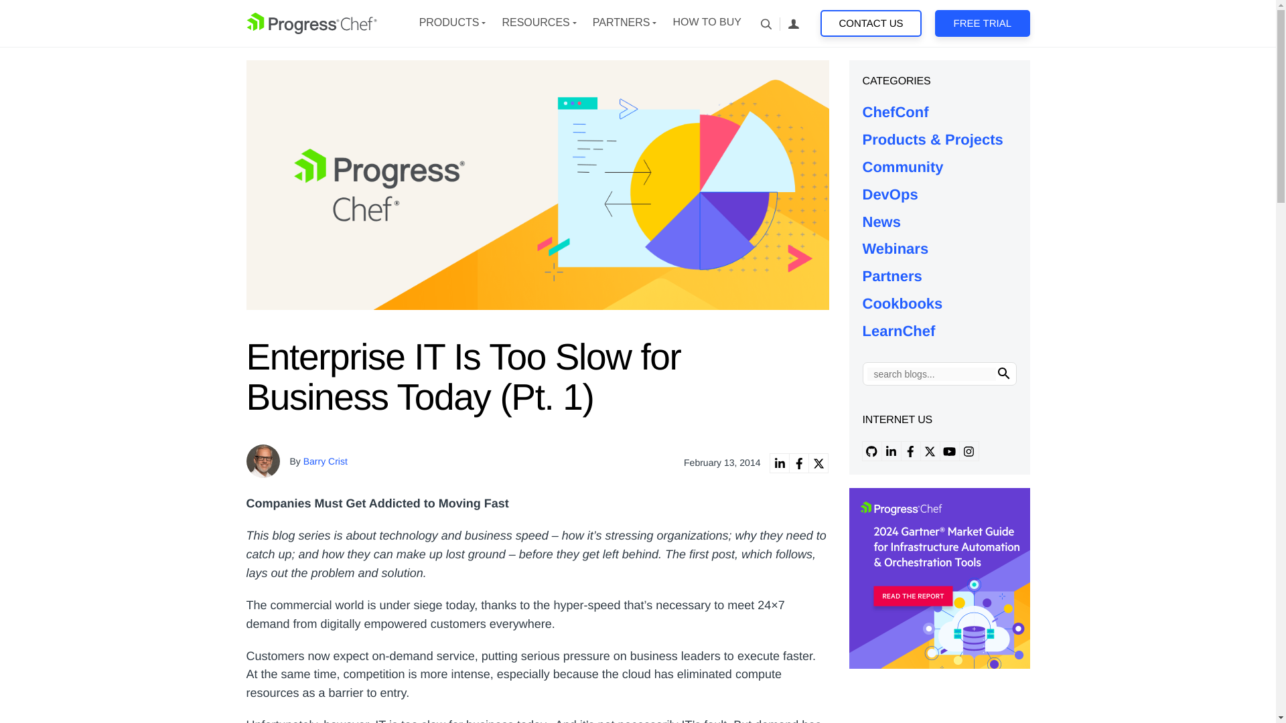  Describe the element at coordinates (326, 461) in the screenshot. I see `Barry Crist` at that location.